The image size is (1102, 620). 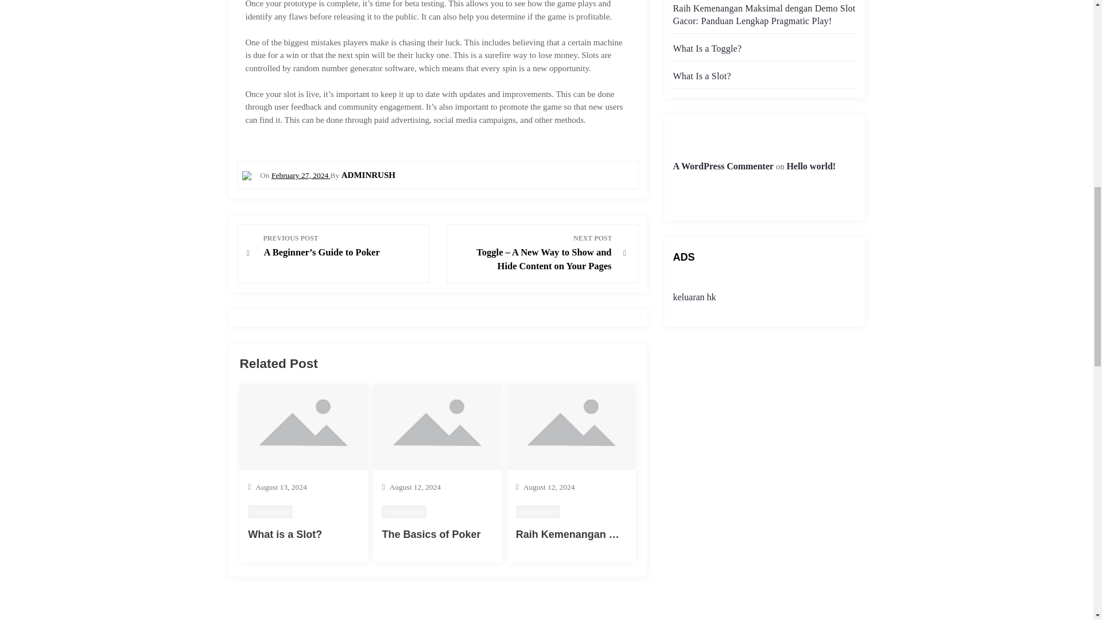 What do you see at coordinates (301, 176) in the screenshot?
I see `February 27, 2024` at bounding box center [301, 176].